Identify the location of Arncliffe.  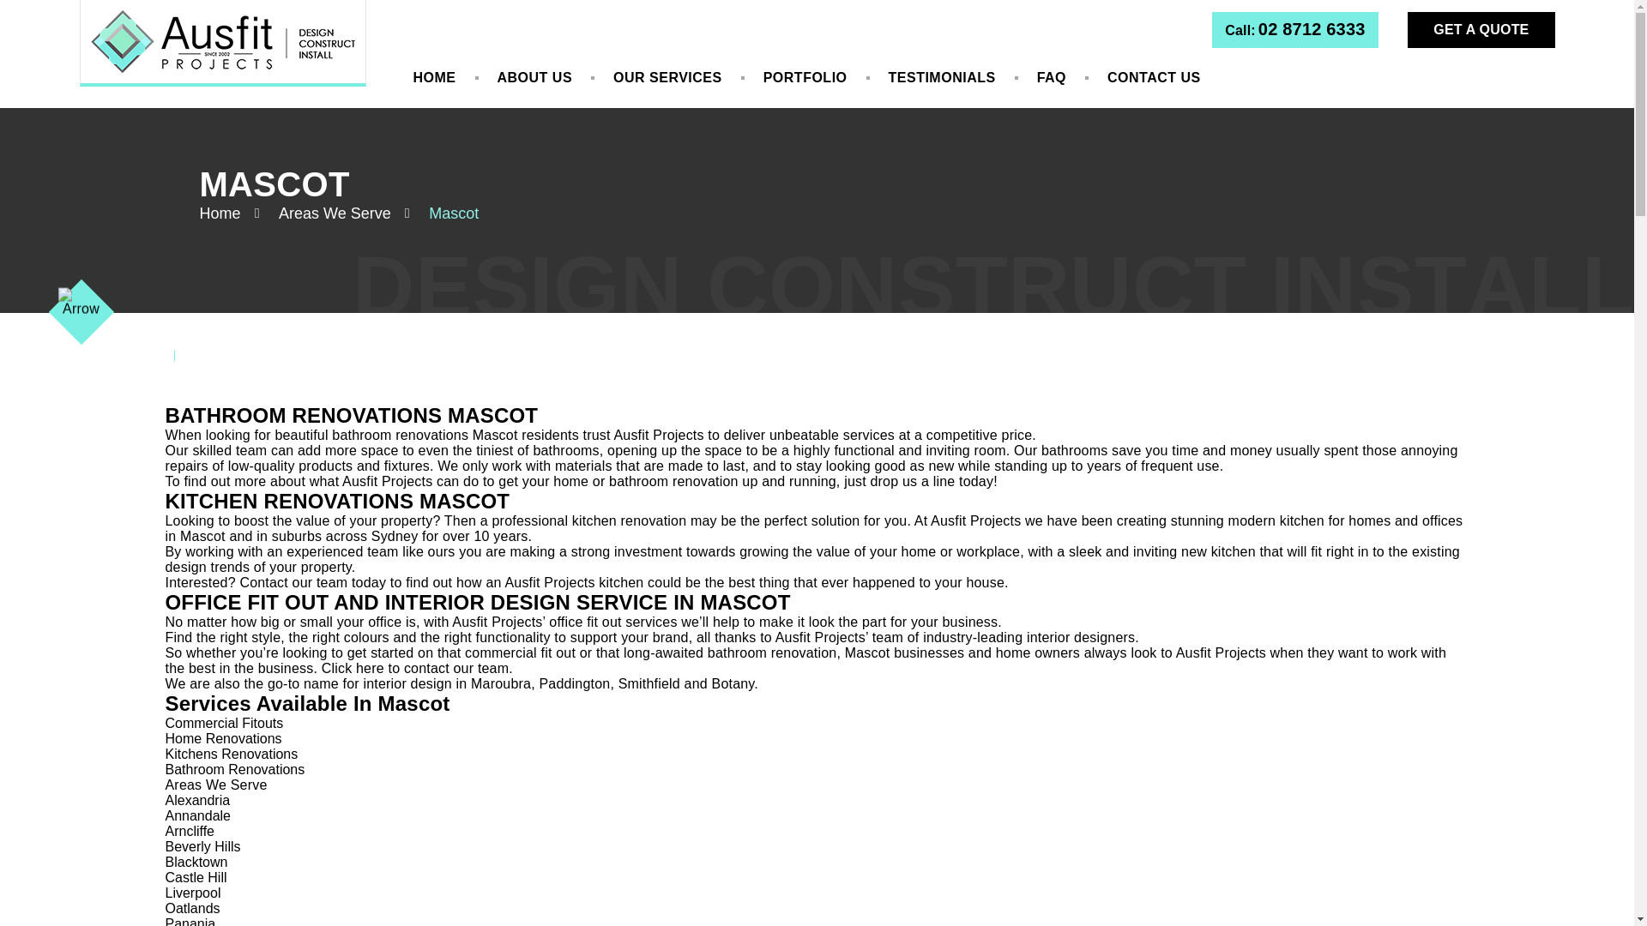
(189, 832).